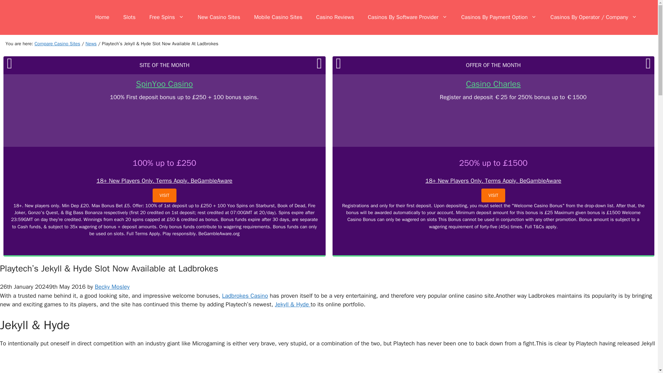 This screenshot has width=663, height=373. What do you see at coordinates (166, 17) in the screenshot?
I see `Free Spins` at bounding box center [166, 17].